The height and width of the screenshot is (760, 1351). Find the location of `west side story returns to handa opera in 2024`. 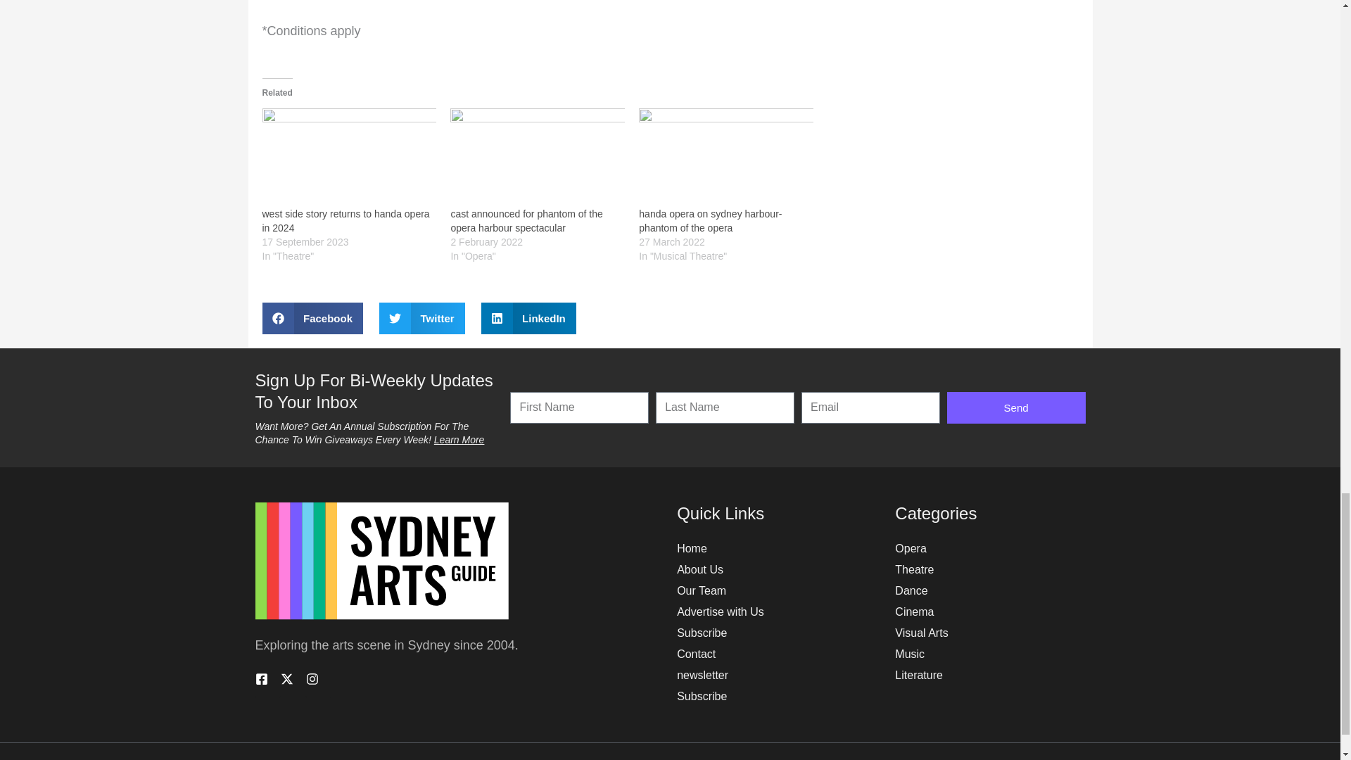

west side story returns to handa opera in 2024 is located at coordinates (349, 156).